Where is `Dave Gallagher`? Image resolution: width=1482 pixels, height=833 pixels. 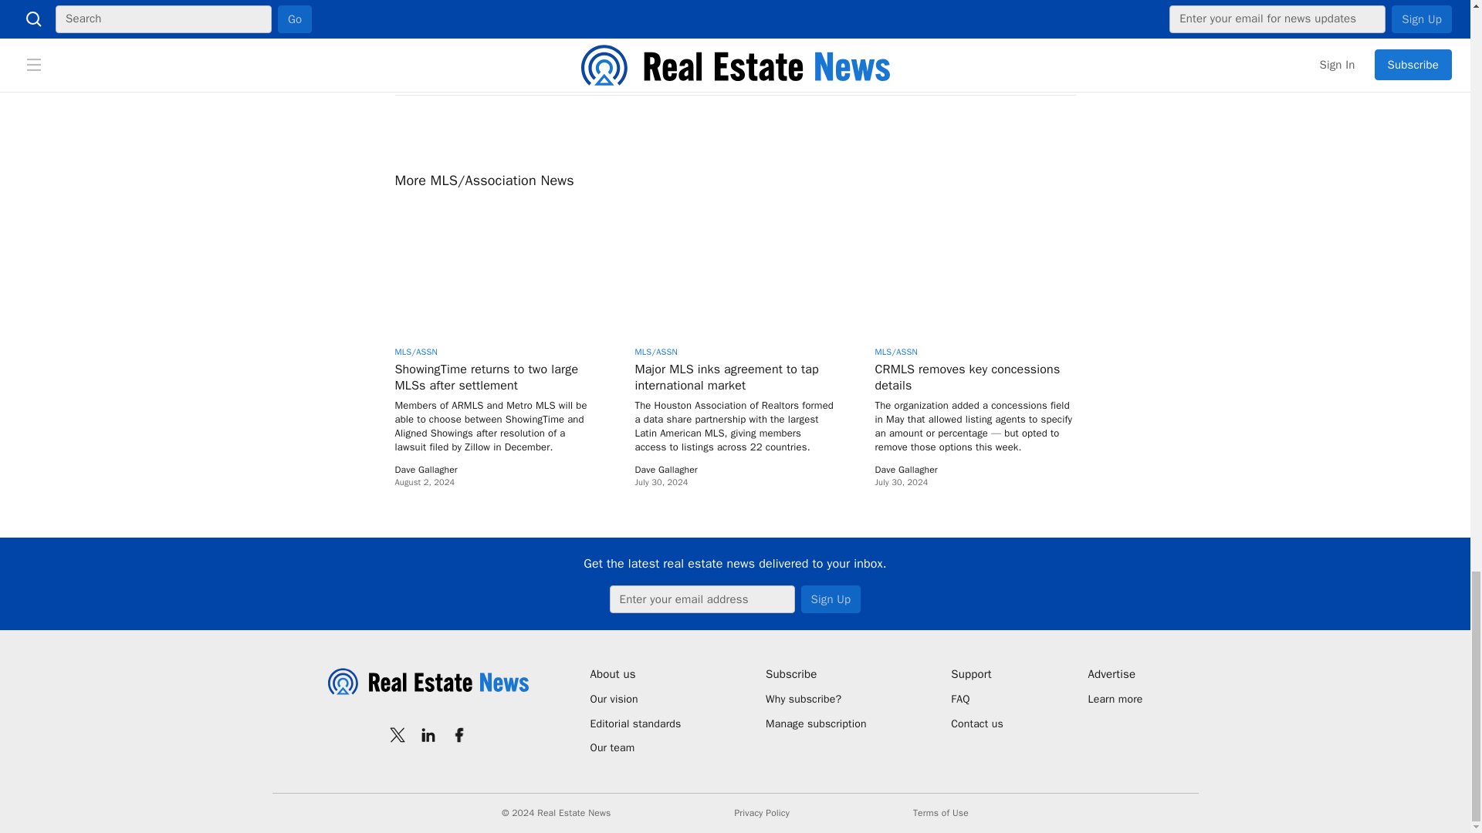 Dave Gallagher is located at coordinates (426, 469).